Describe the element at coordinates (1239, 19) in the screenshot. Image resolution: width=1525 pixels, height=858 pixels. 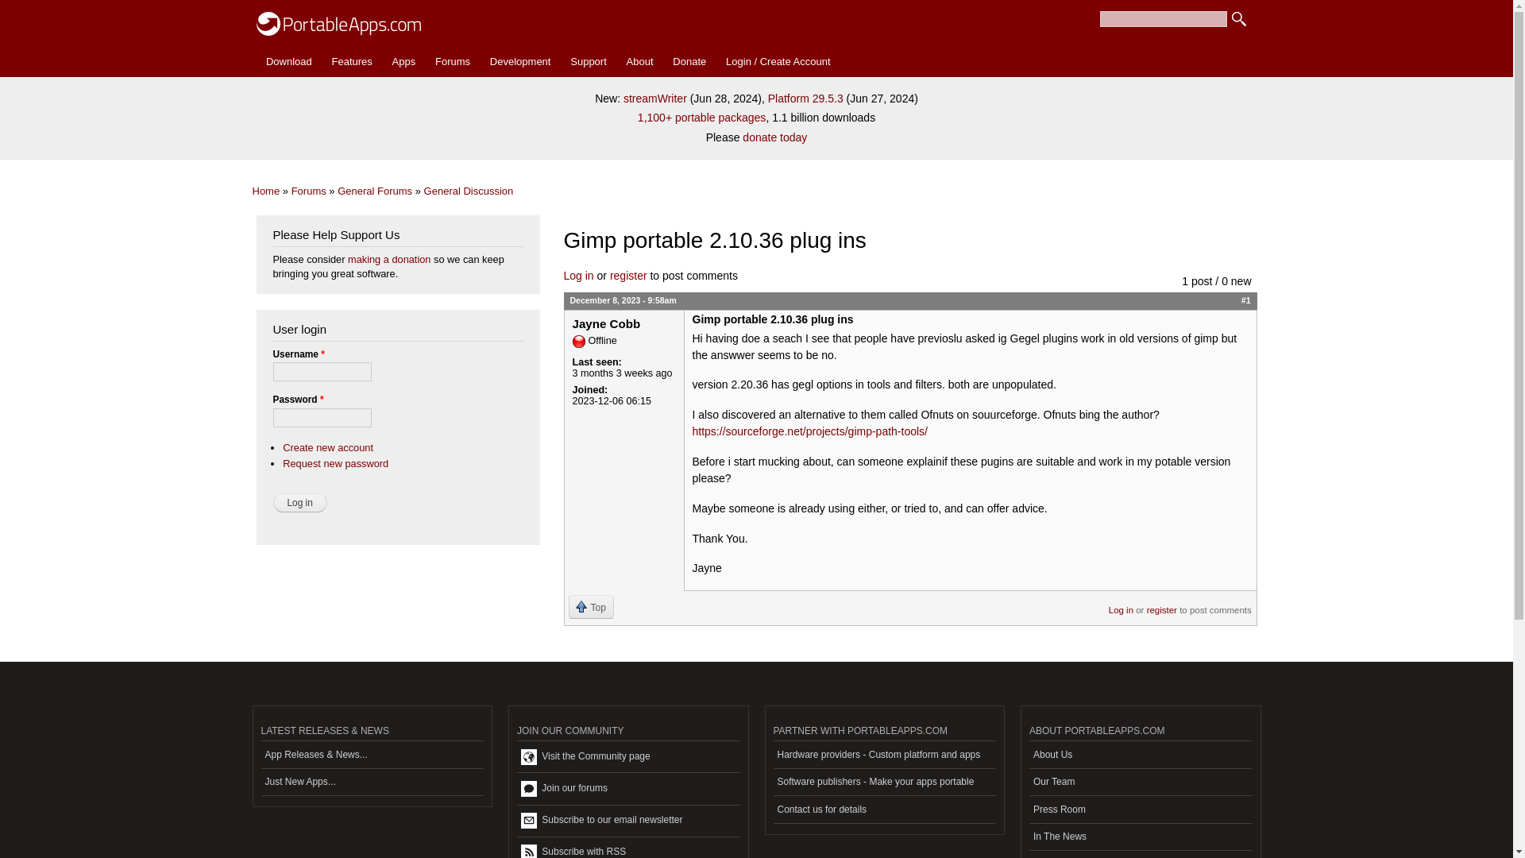
I see `Search` at that location.